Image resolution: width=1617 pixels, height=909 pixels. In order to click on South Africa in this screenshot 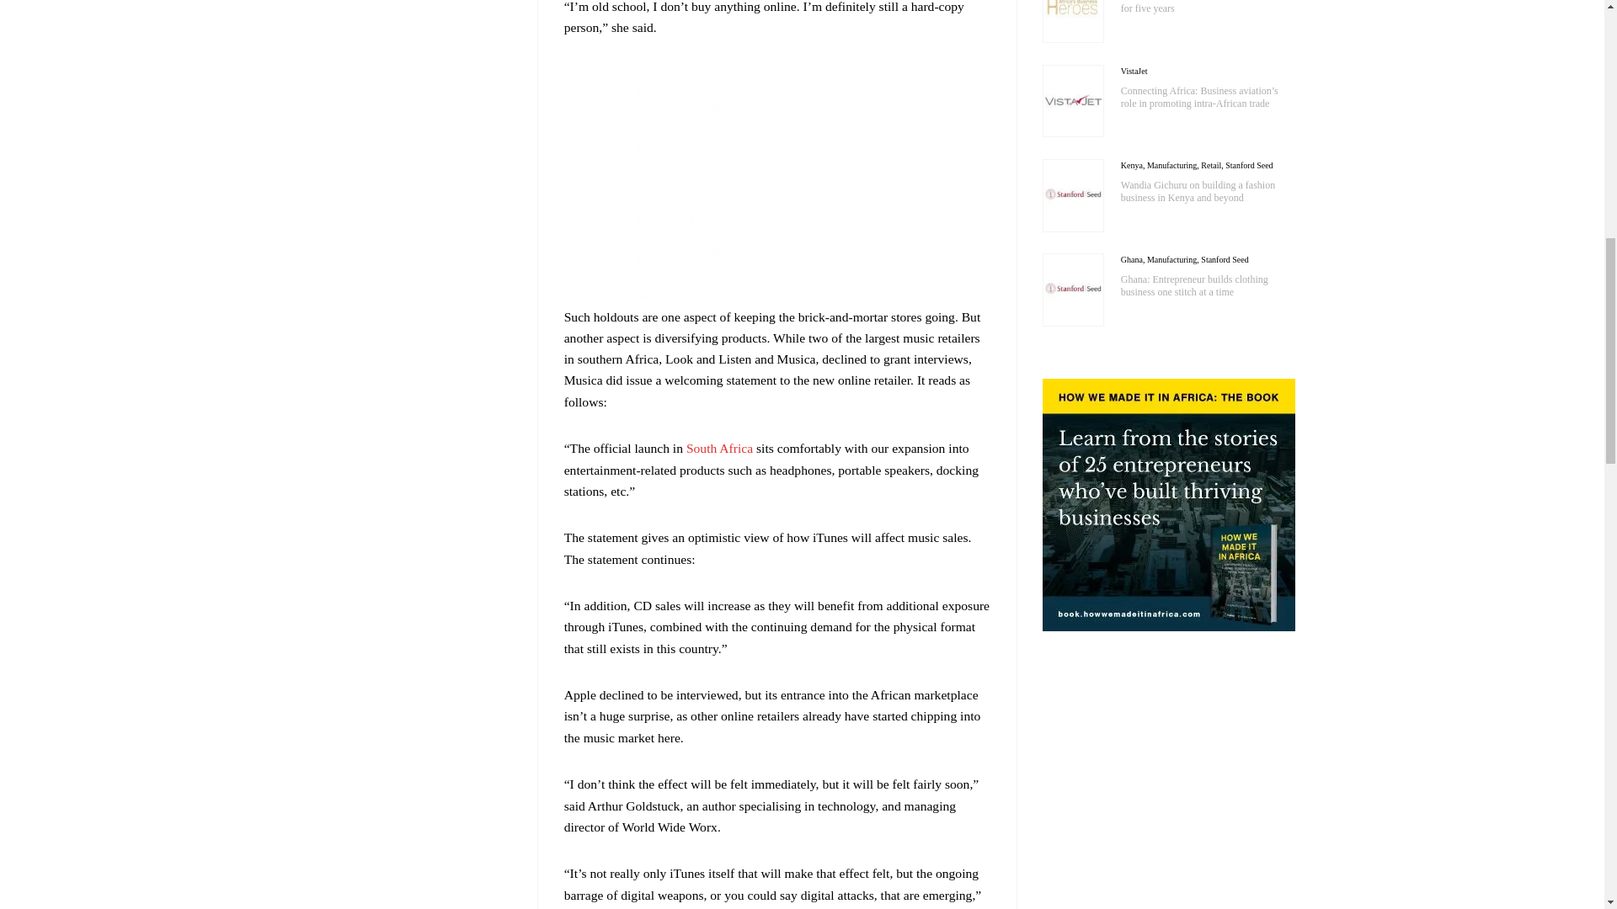, I will do `click(719, 448)`.